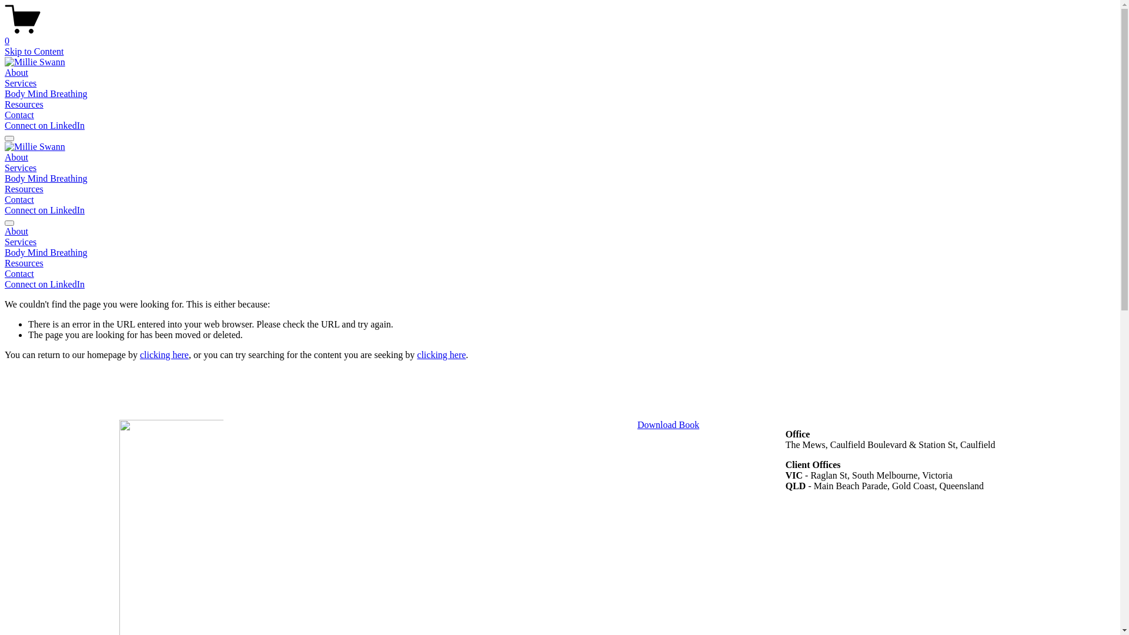  Describe the element at coordinates (560, 253) in the screenshot. I see `Body Mind Breathing` at that location.